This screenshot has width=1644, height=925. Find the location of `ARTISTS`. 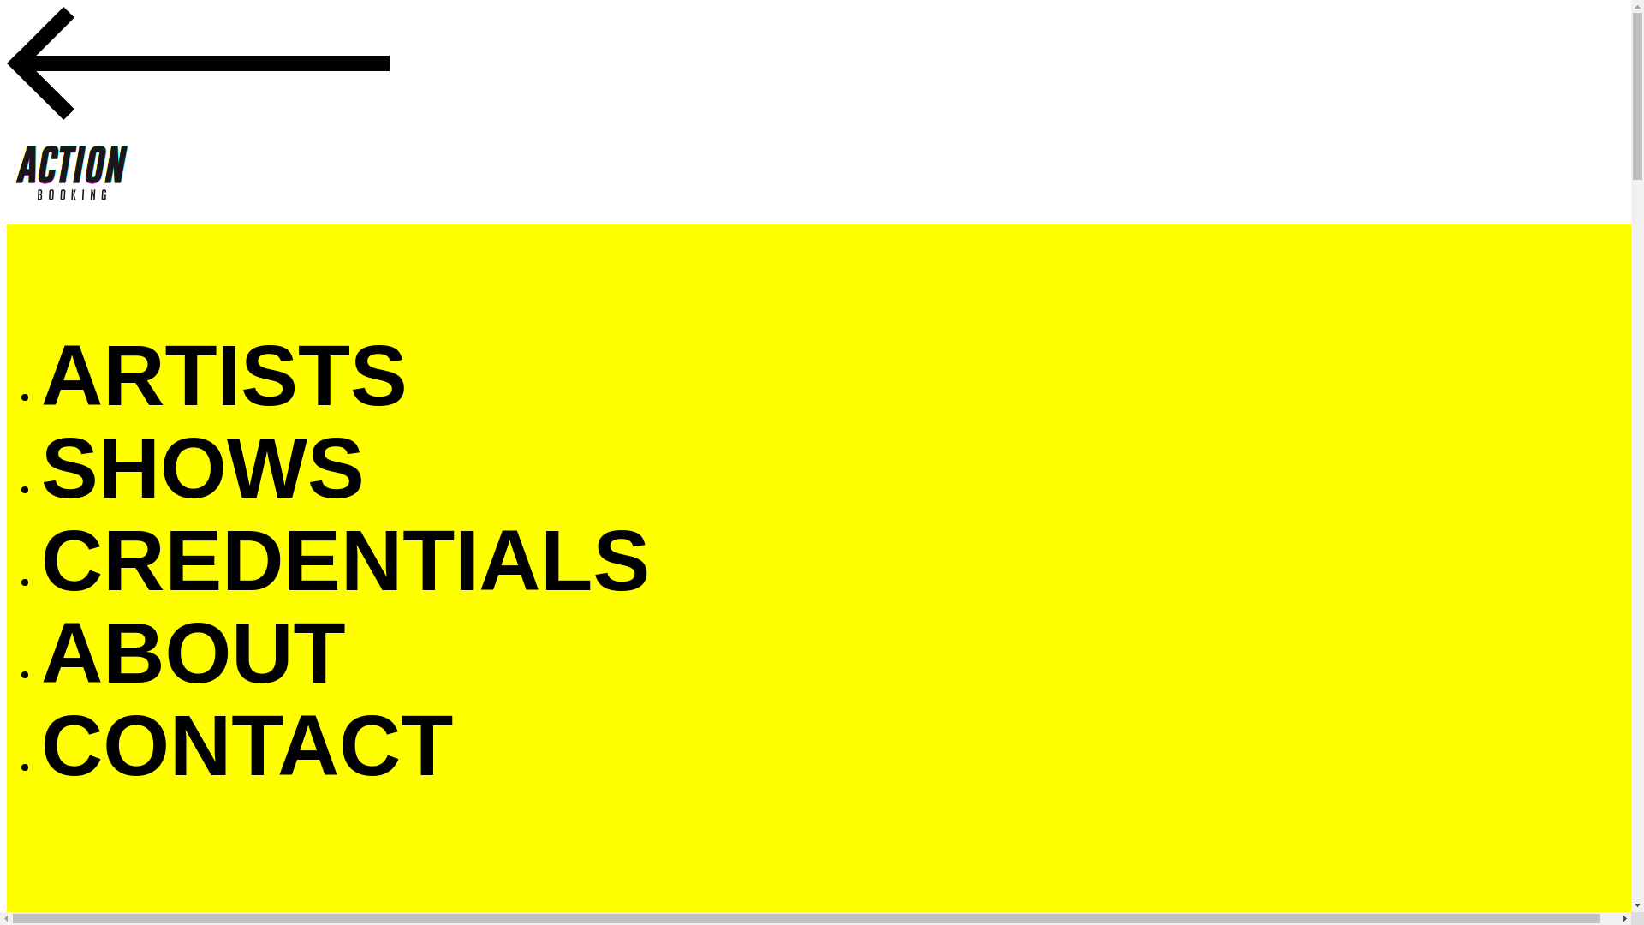

ARTISTS is located at coordinates (224, 375).